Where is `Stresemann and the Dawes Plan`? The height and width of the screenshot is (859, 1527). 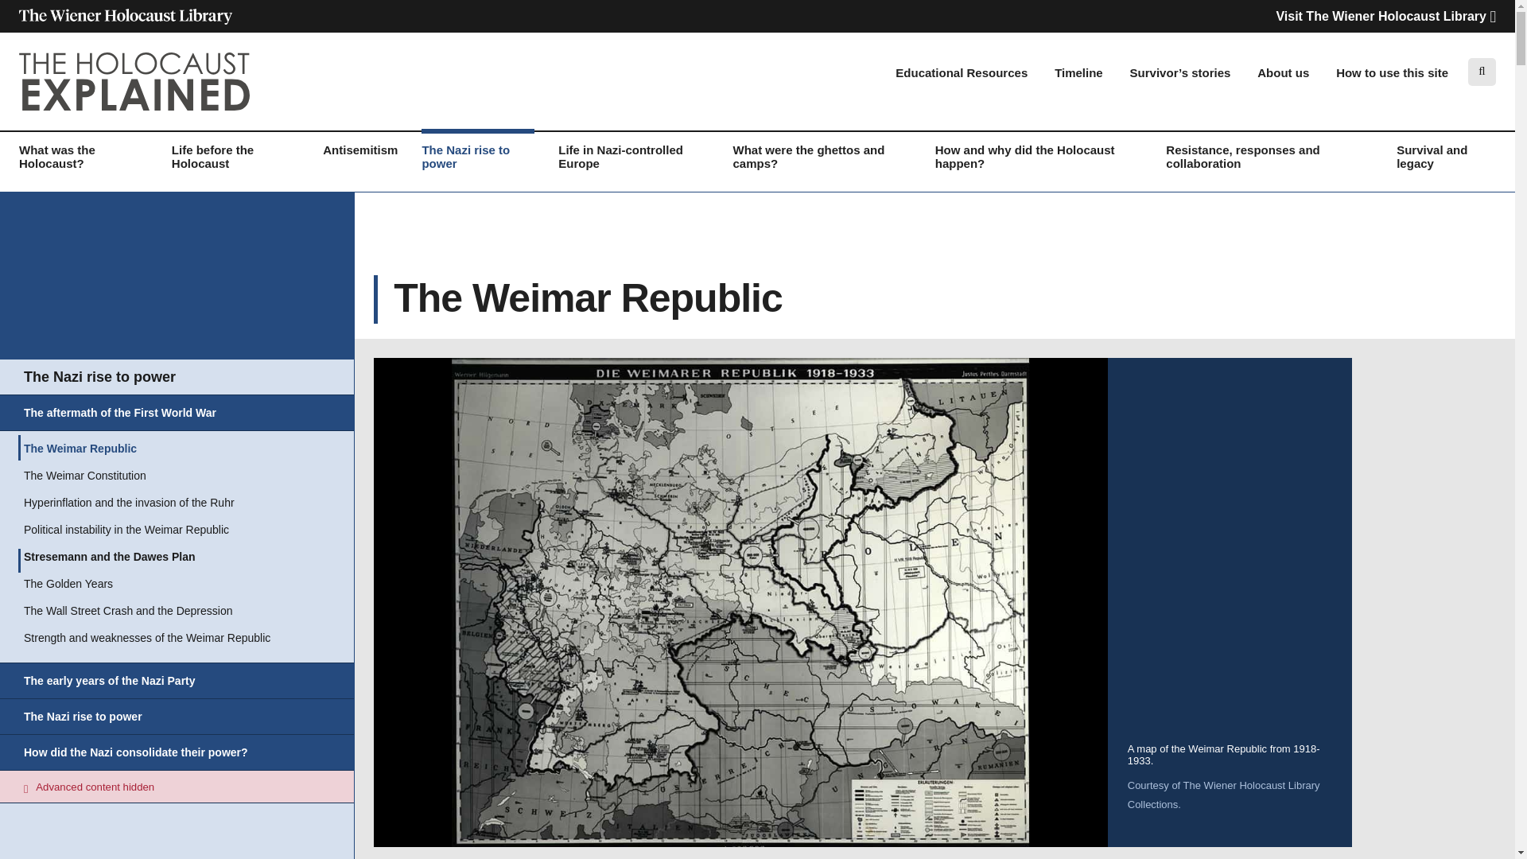 Stresemann and the Dawes Plan is located at coordinates (110, 561).